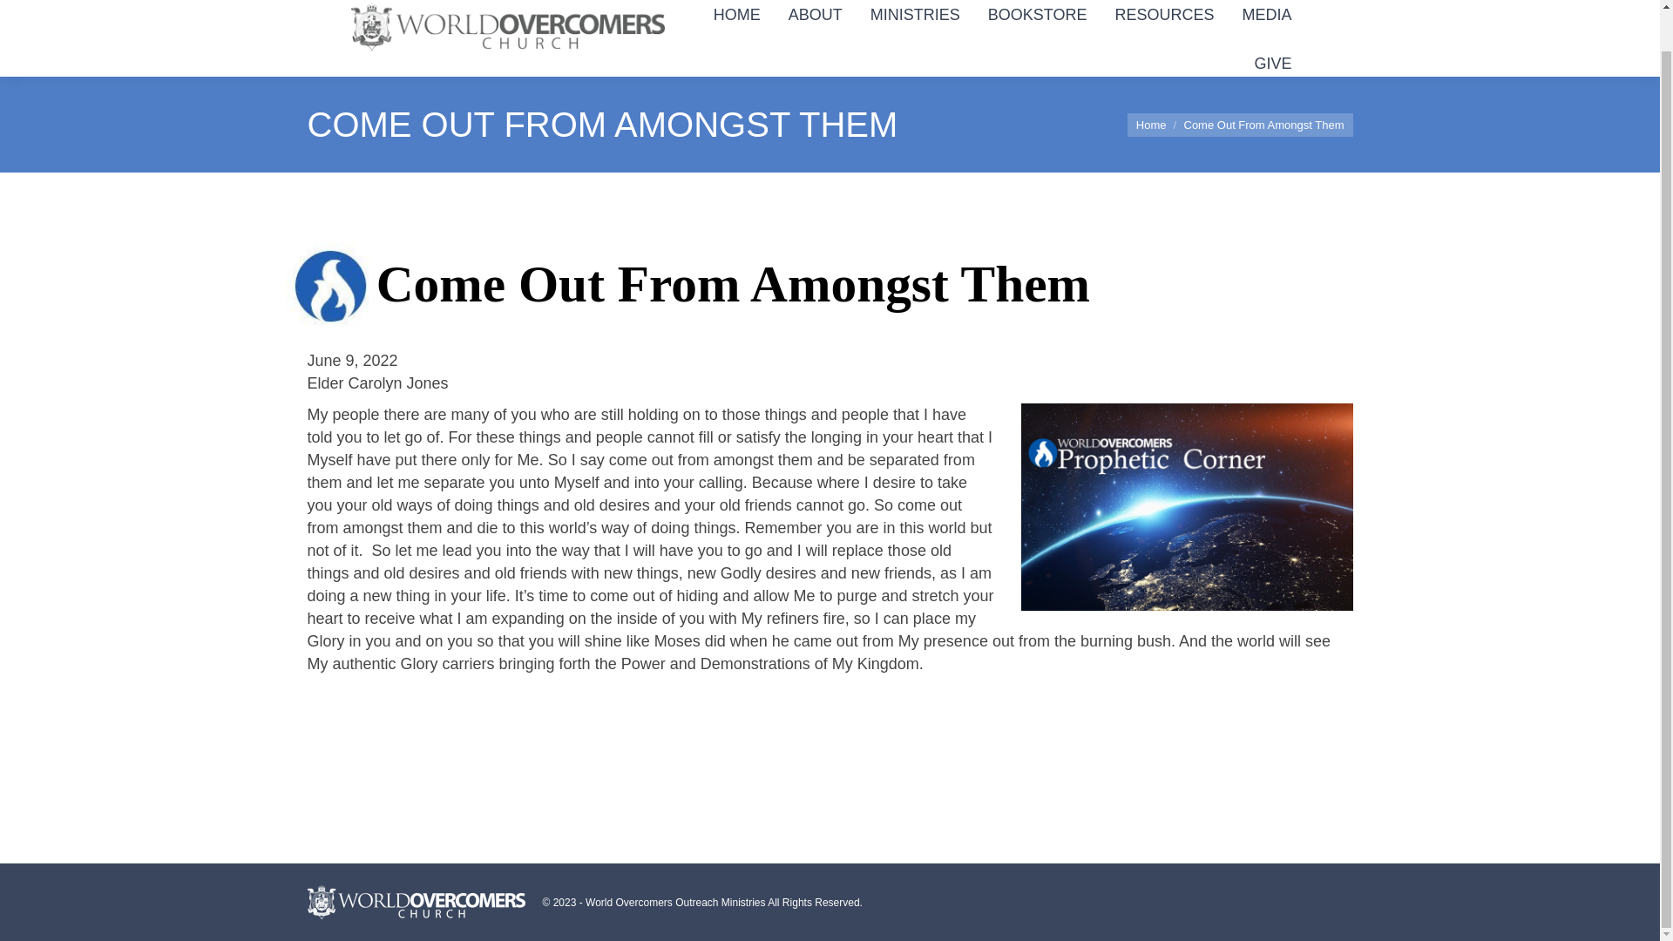 The width and height of the screenshot is (1673, 941). I want to click on MINISTRIES, so click(915, 14).